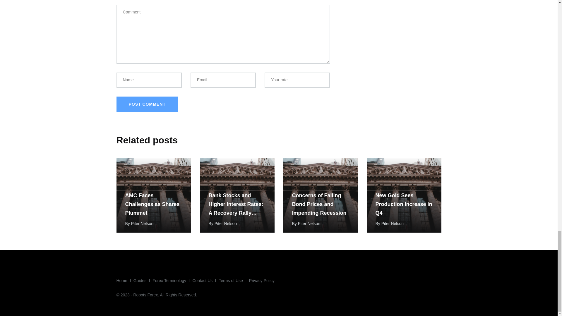  Describe the element at coordinates (147, 104) in the screenshot. I see `POST COMMENT` at that location.